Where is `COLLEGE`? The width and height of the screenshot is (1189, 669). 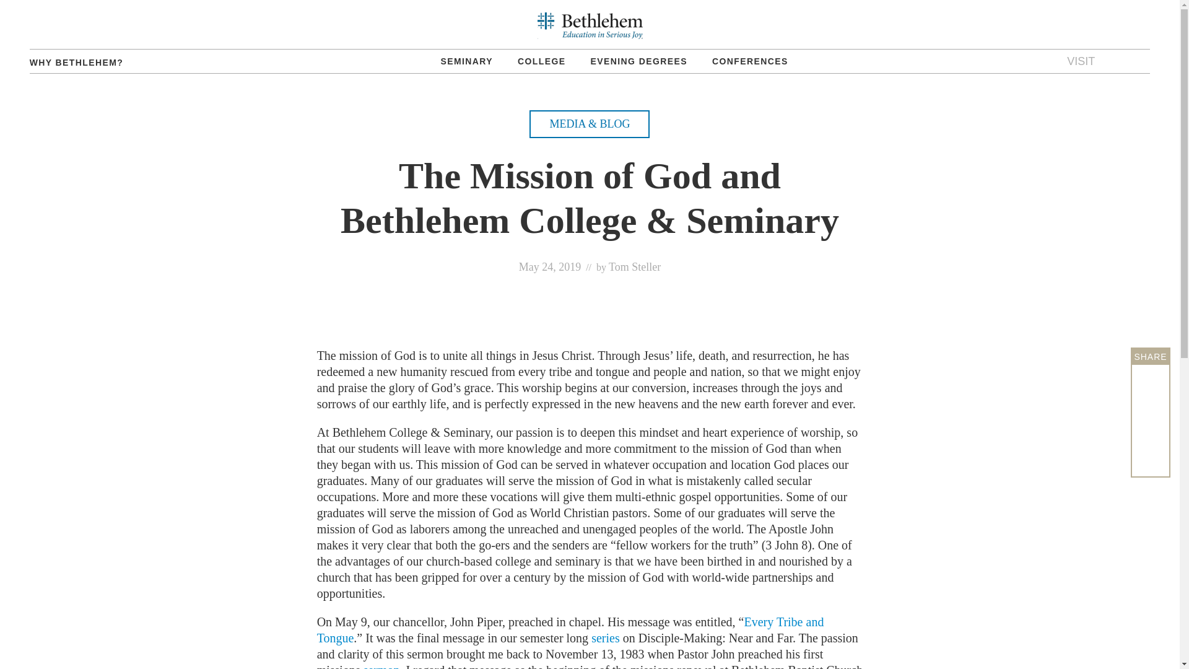
COLLEGE is located at coordinates (541, 61).